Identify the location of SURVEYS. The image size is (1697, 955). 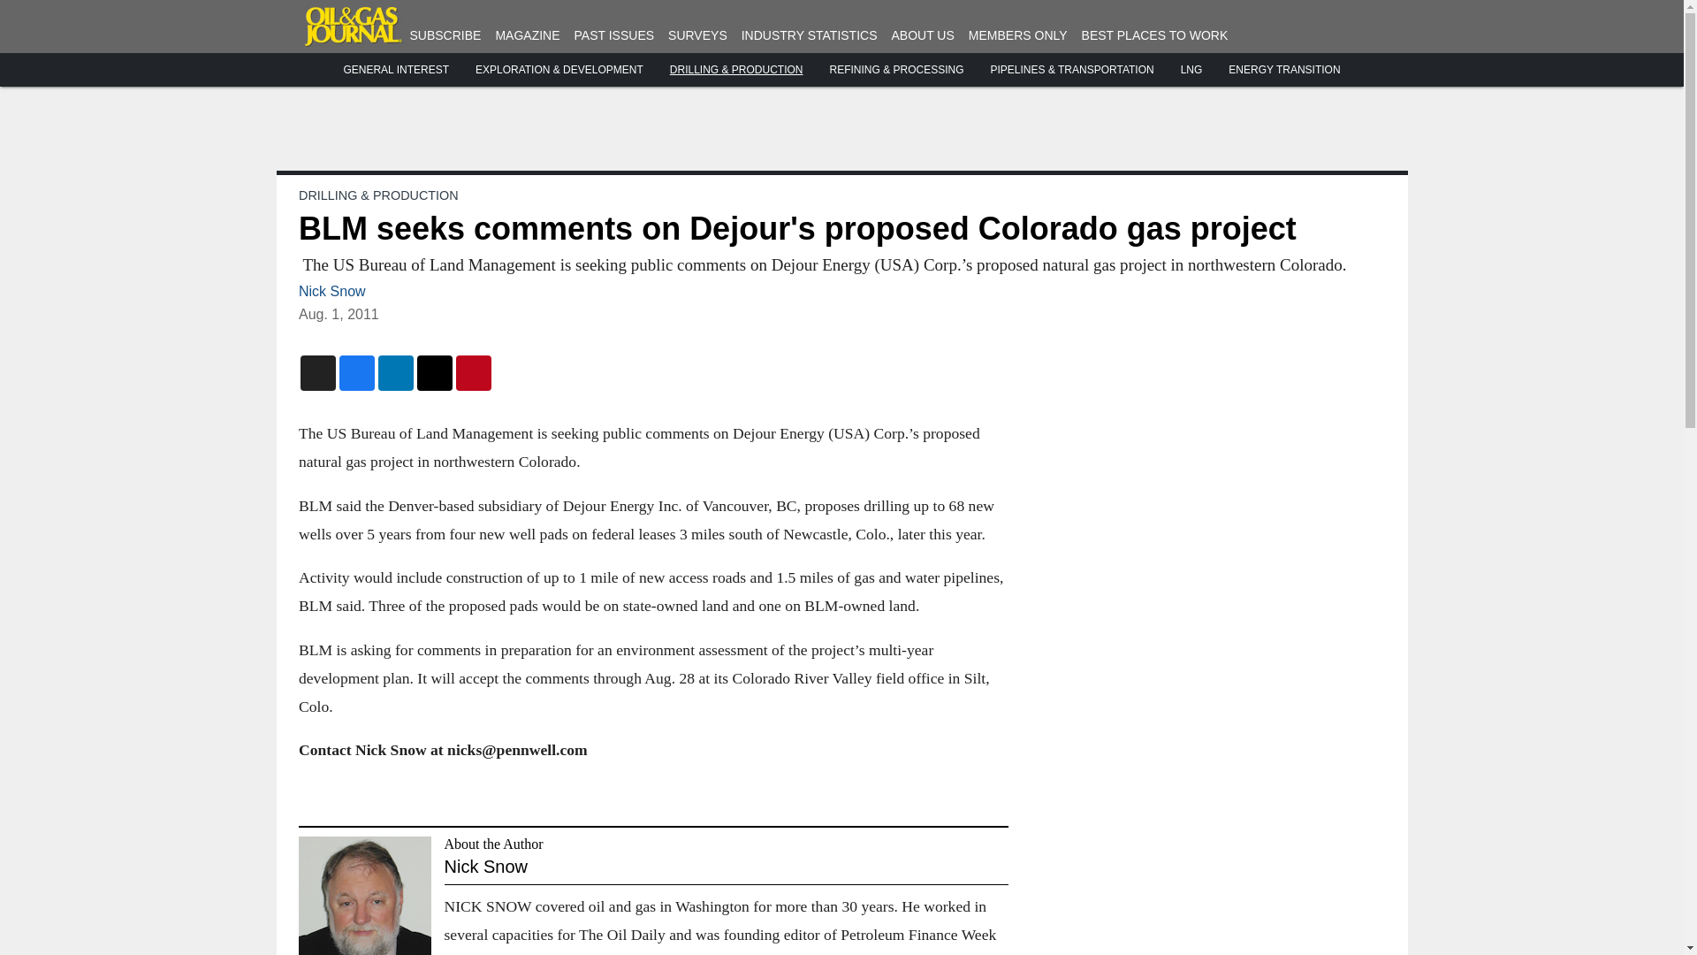
(698, 35).